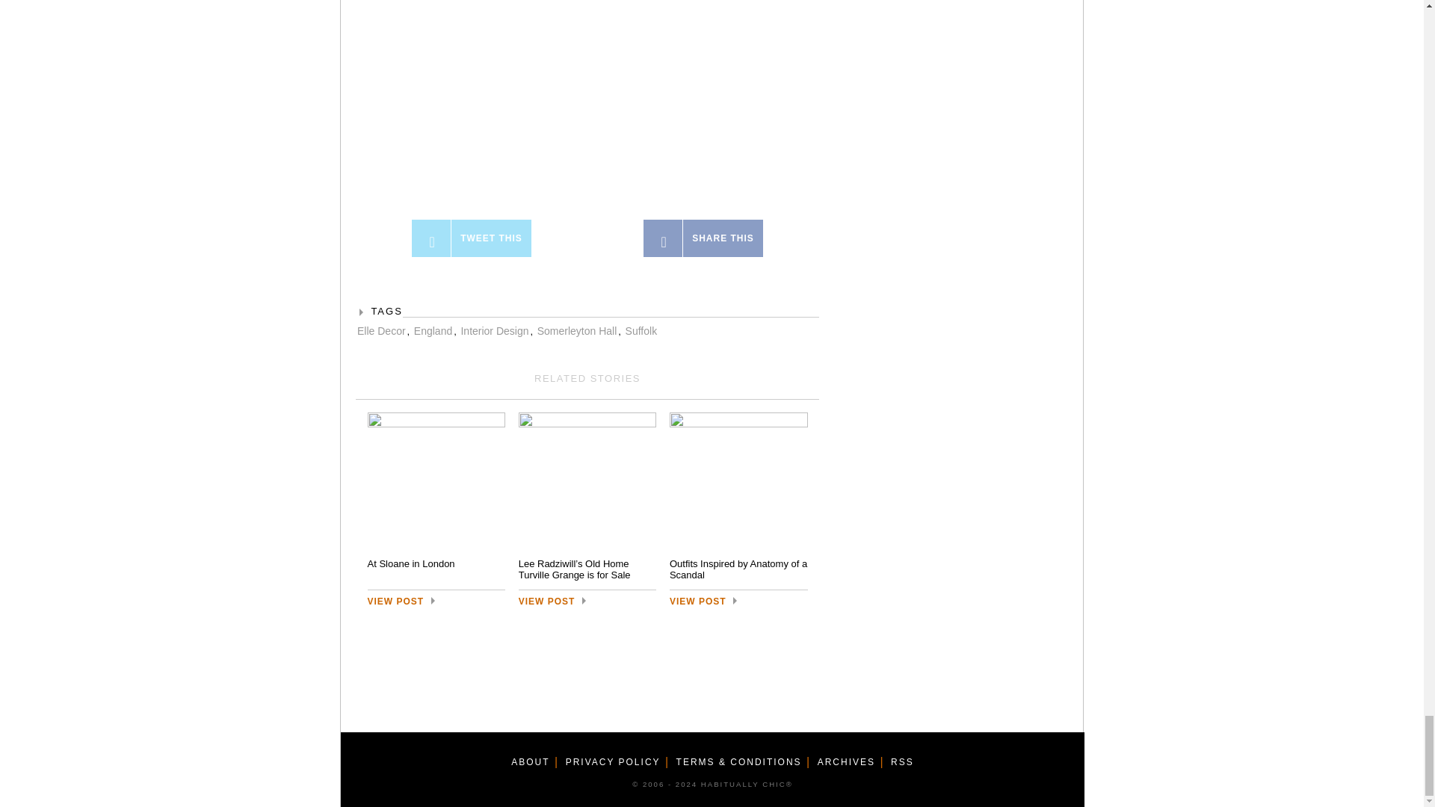  What do you see at coordinates (705, 602) in the screenshot?
I see `VIEW POST` at bounding box center [705, 602].